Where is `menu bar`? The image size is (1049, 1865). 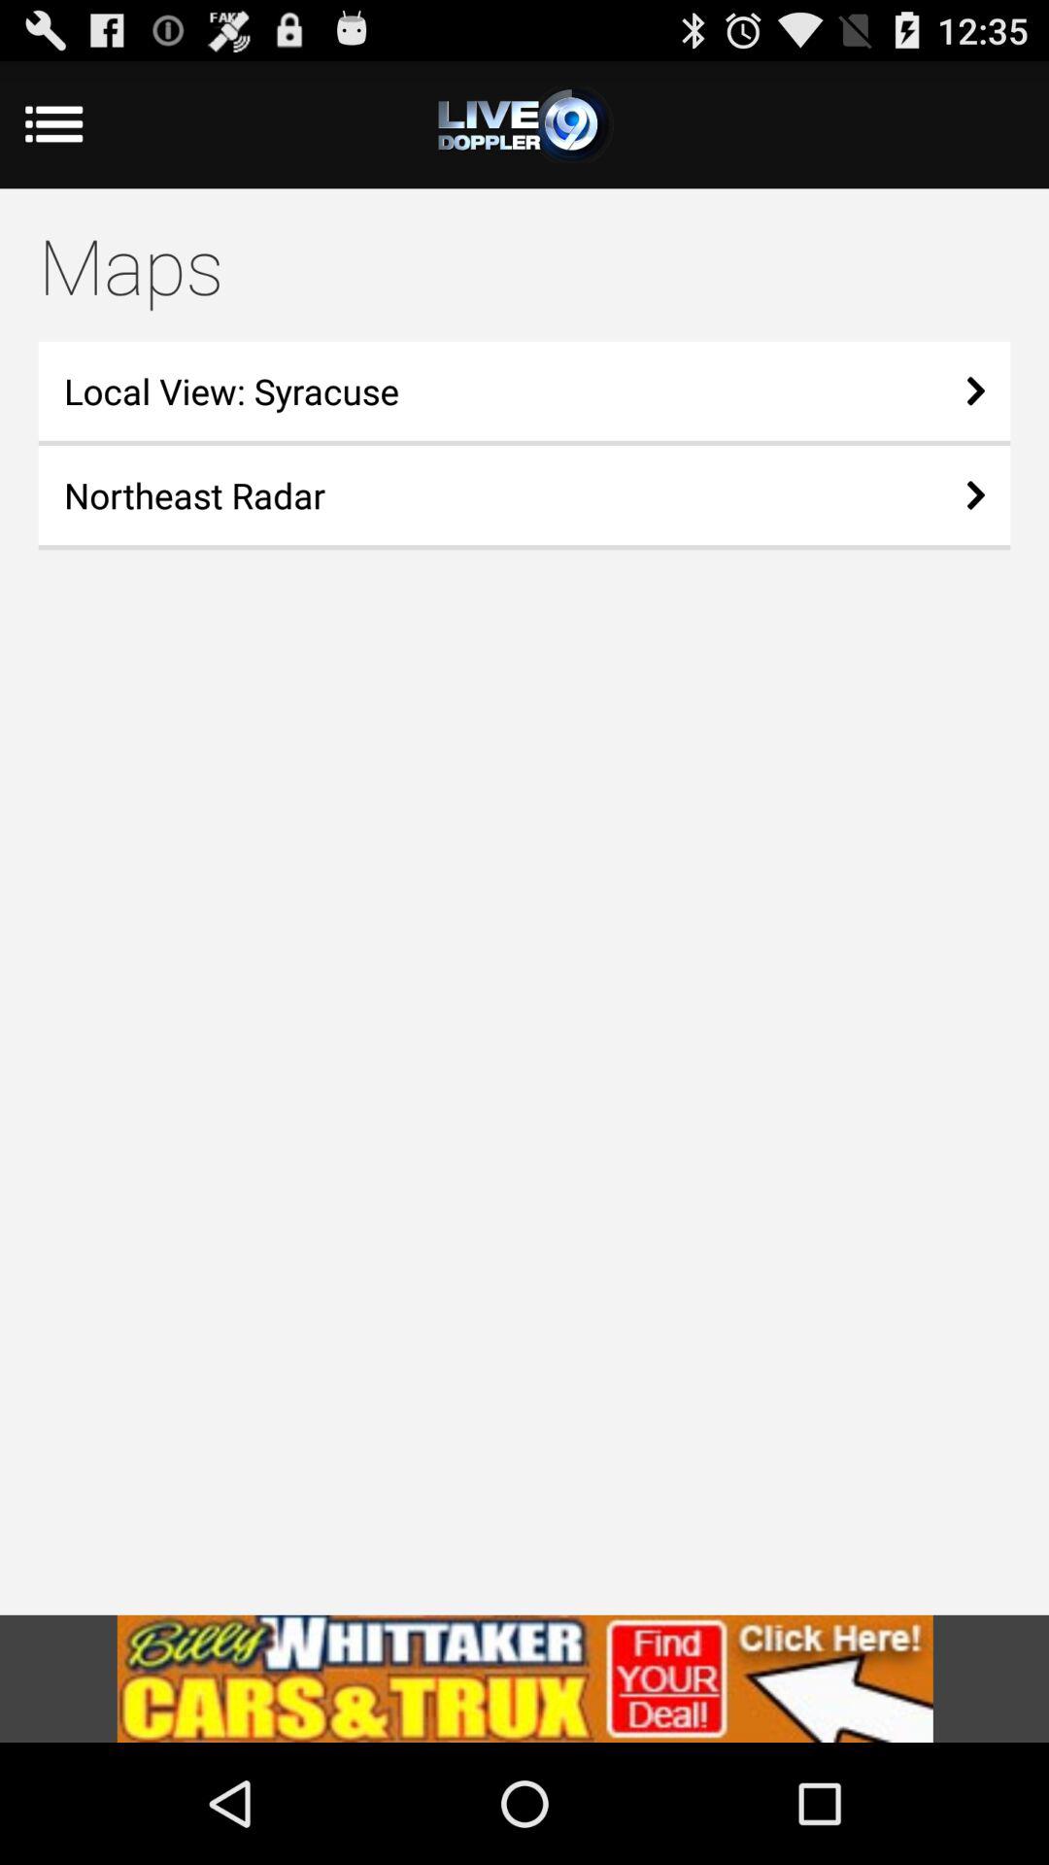 menu bar is located at coordinates (524, 124).